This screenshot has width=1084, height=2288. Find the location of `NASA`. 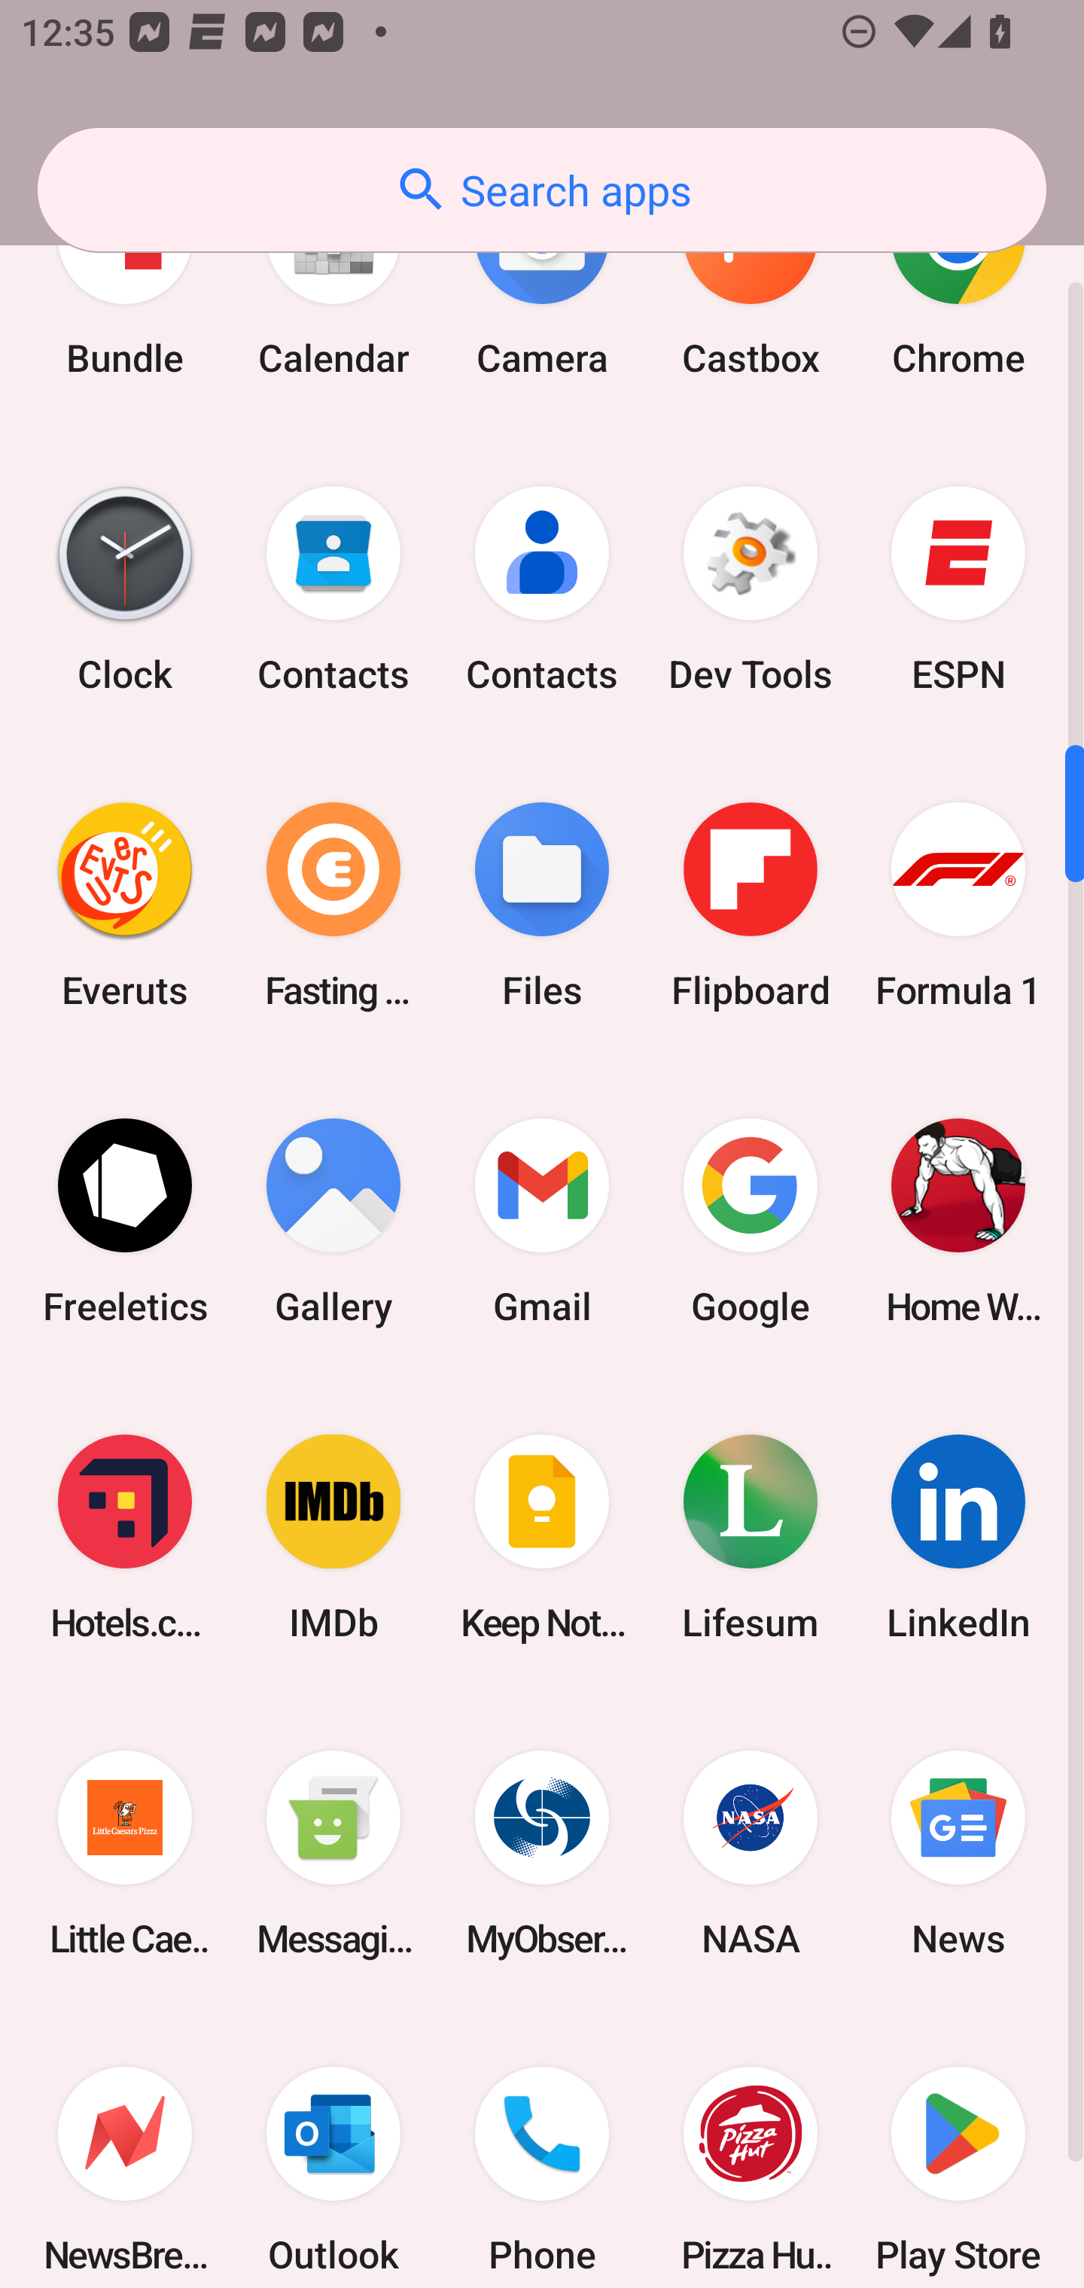

NASA is located at coordinates (750, 1853).